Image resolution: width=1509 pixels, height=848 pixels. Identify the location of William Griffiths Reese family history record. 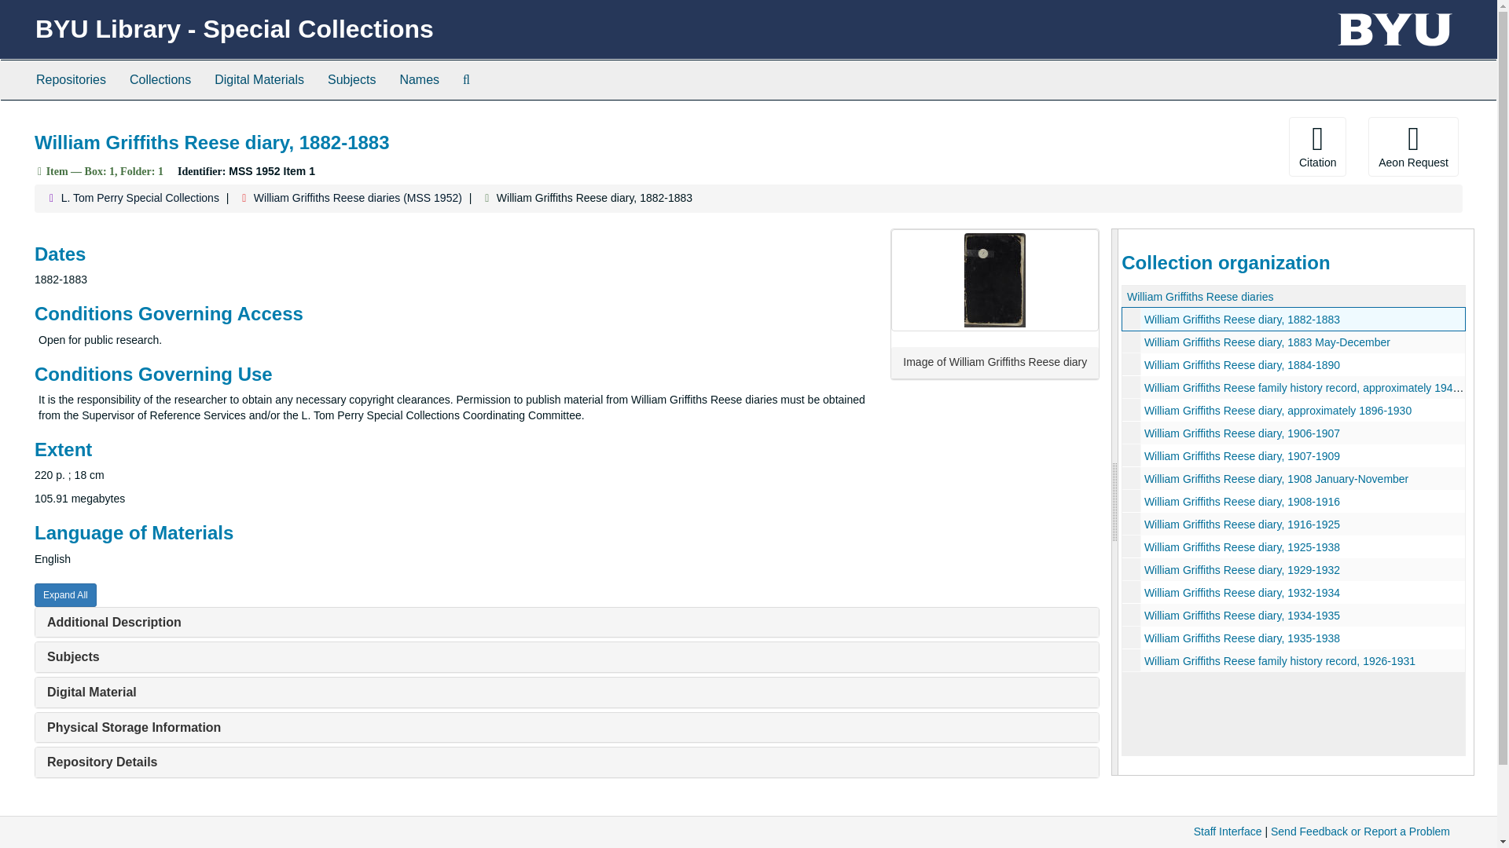
(1294, 387).